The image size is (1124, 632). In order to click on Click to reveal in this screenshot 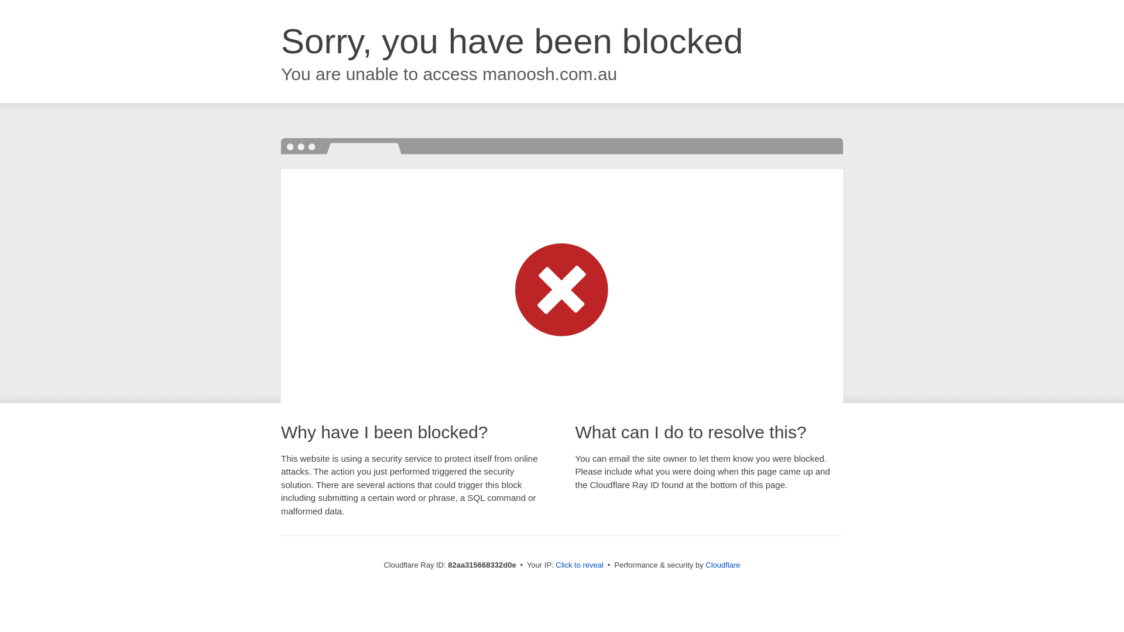, I will do `click(580, 565)`.